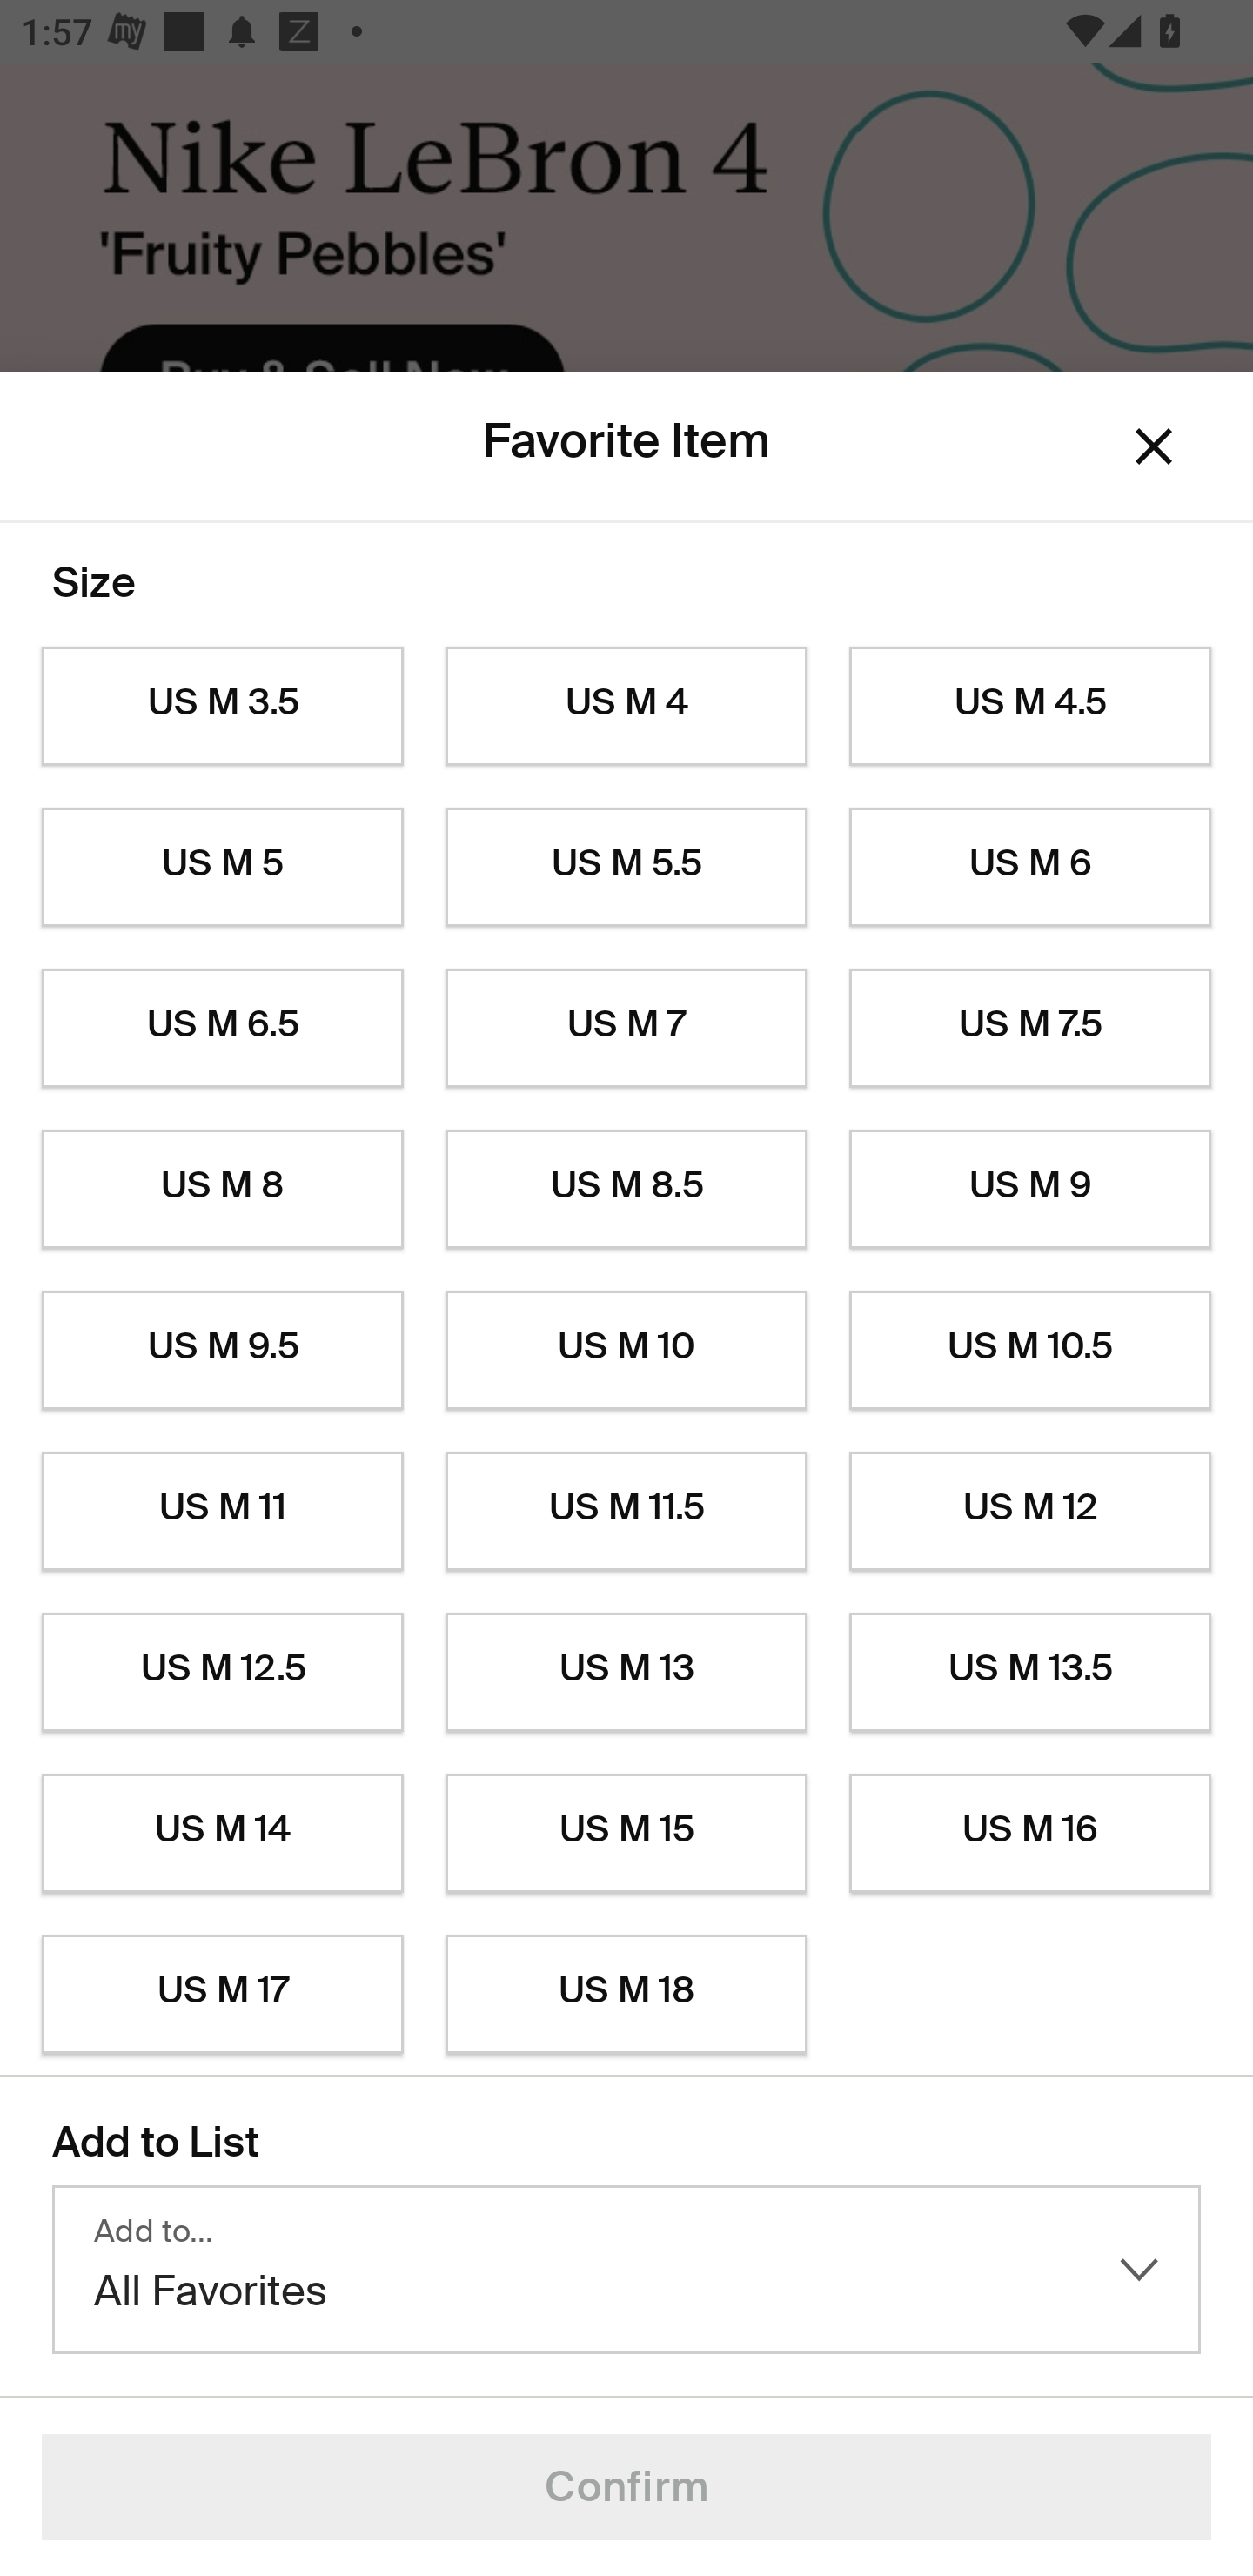 Image resolution: width=1253 pixels, height=2576 pixels. What do you see at coordinates (626, 1029) in the screenshot?
I see `US M 7` at bounding box center [626, 1029].